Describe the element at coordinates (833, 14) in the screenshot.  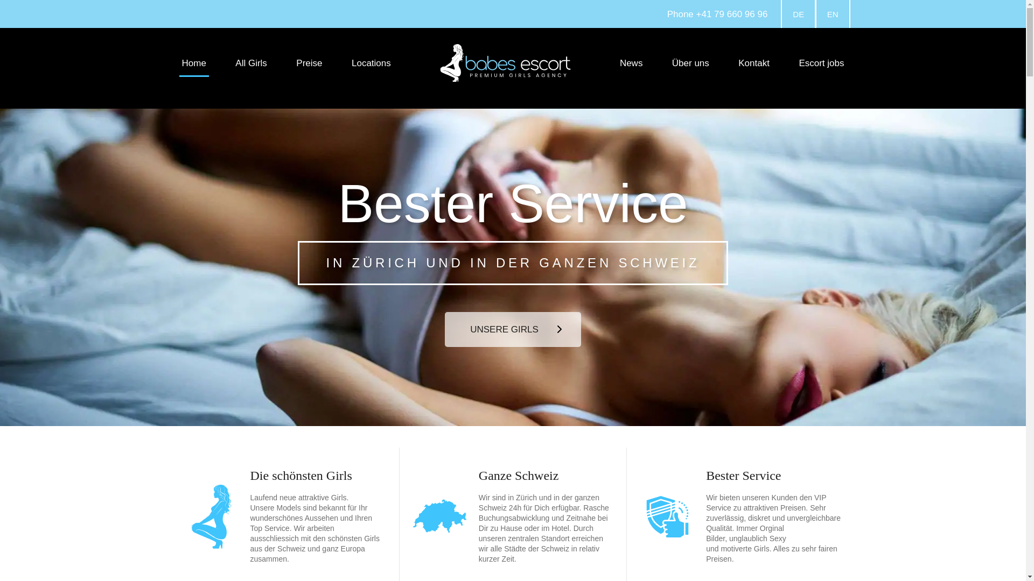
I see `EN` at that location.